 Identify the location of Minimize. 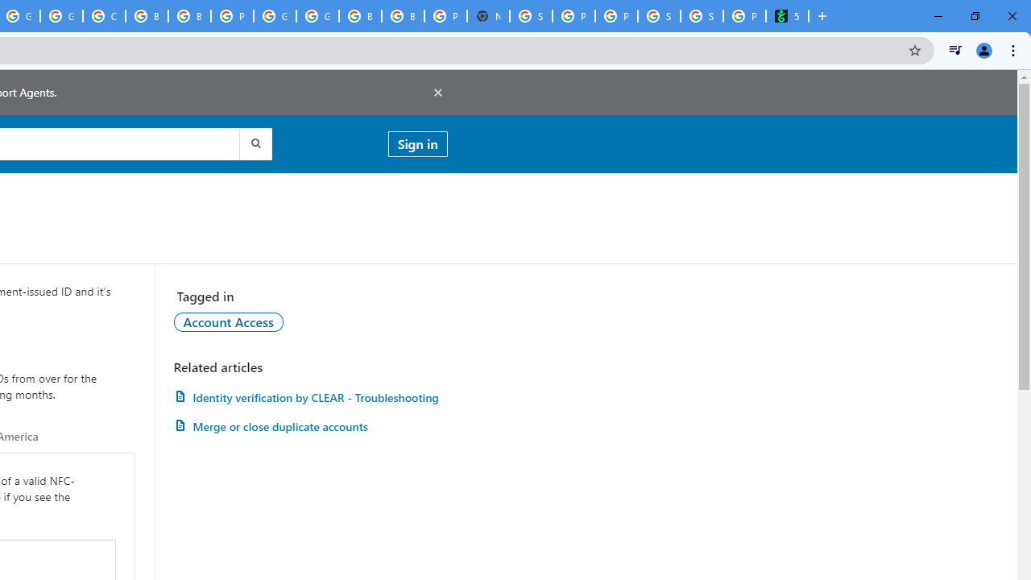
(938, 16).